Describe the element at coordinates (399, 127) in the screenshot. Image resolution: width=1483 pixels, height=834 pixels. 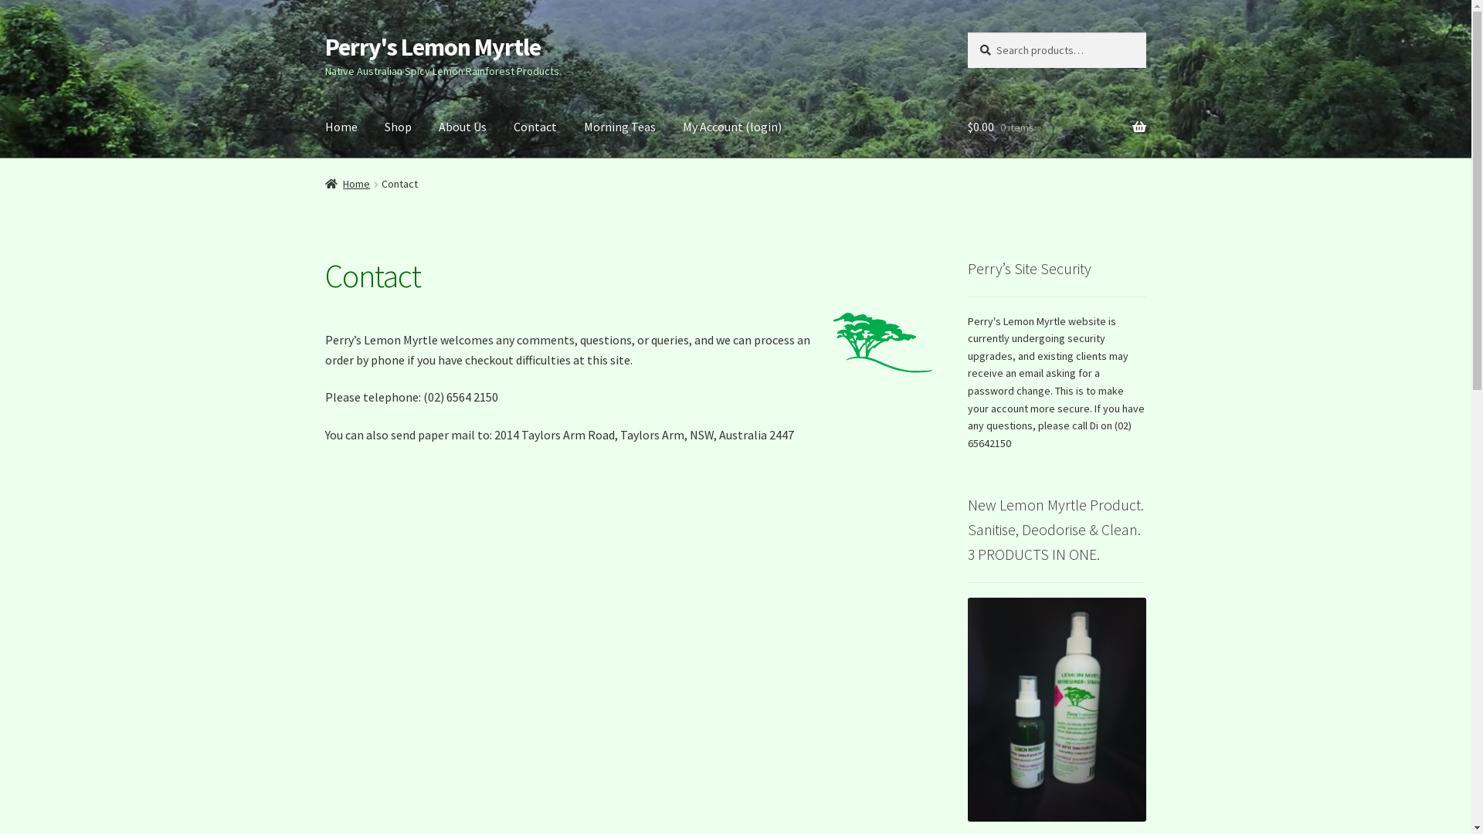
I see `Shop` at that location.